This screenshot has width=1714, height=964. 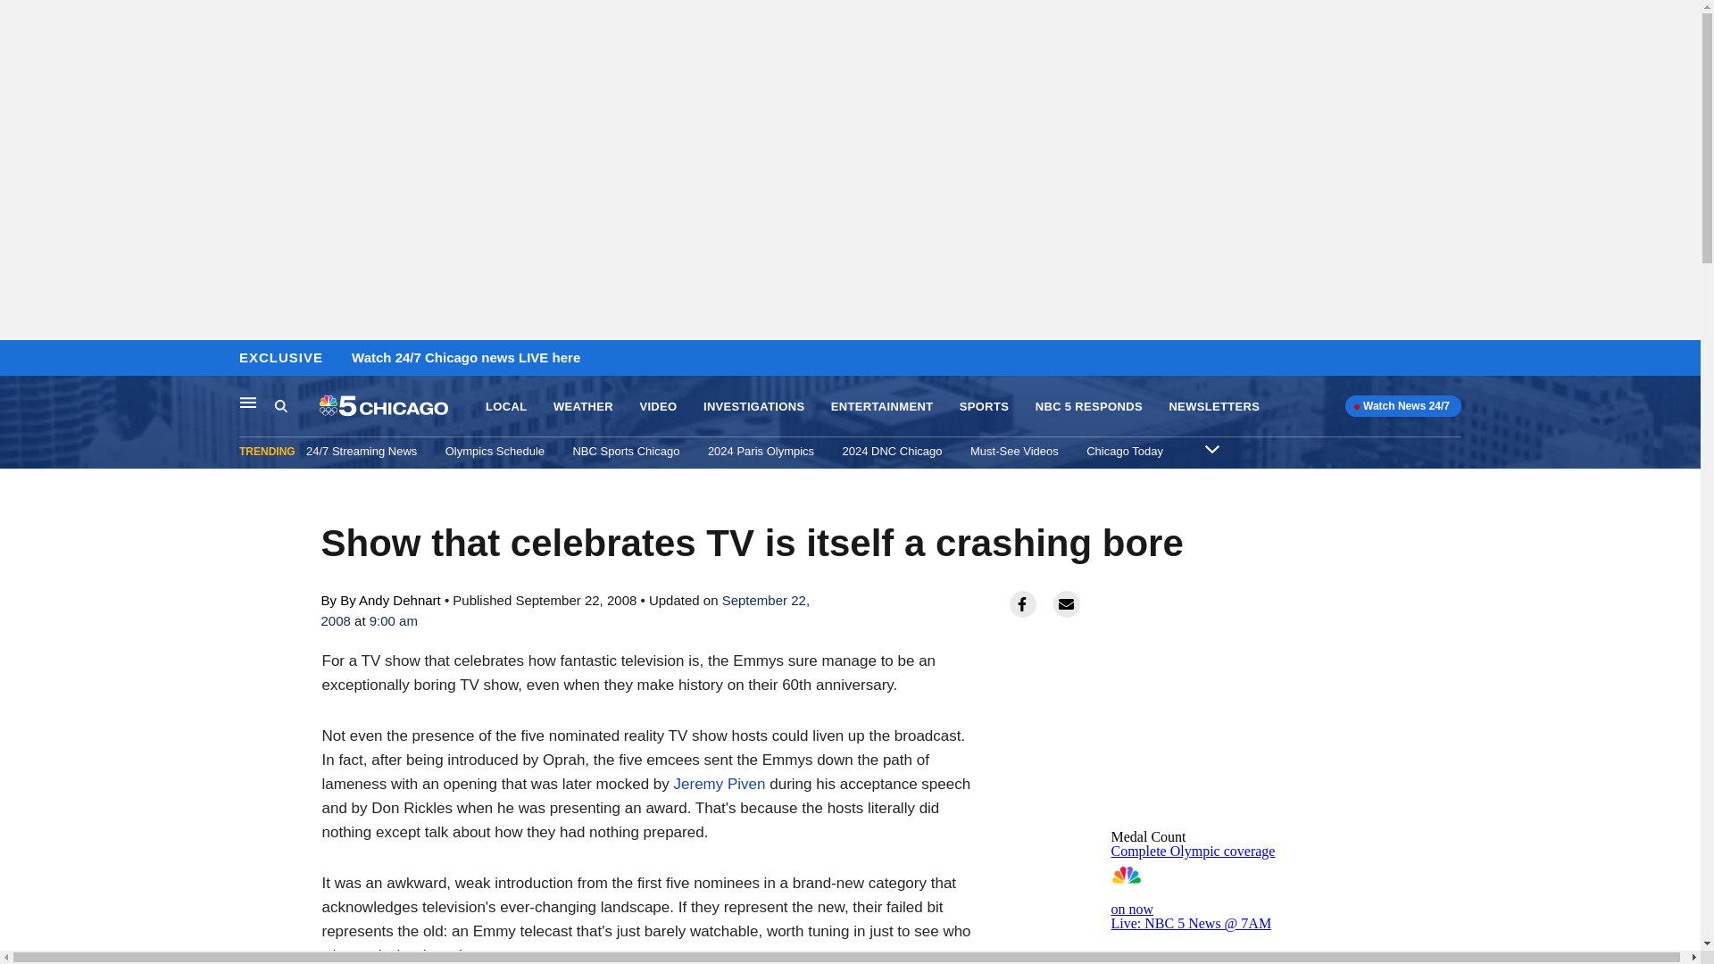 What do you see at coordinates (280, 405) in the screenshot?
I see `Search` at bounding box center [280, 405].